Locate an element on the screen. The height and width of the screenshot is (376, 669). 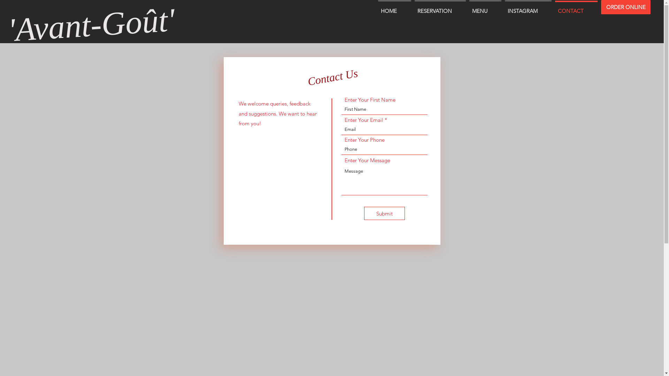
RESERVATION is located at coordinates (440, 8).